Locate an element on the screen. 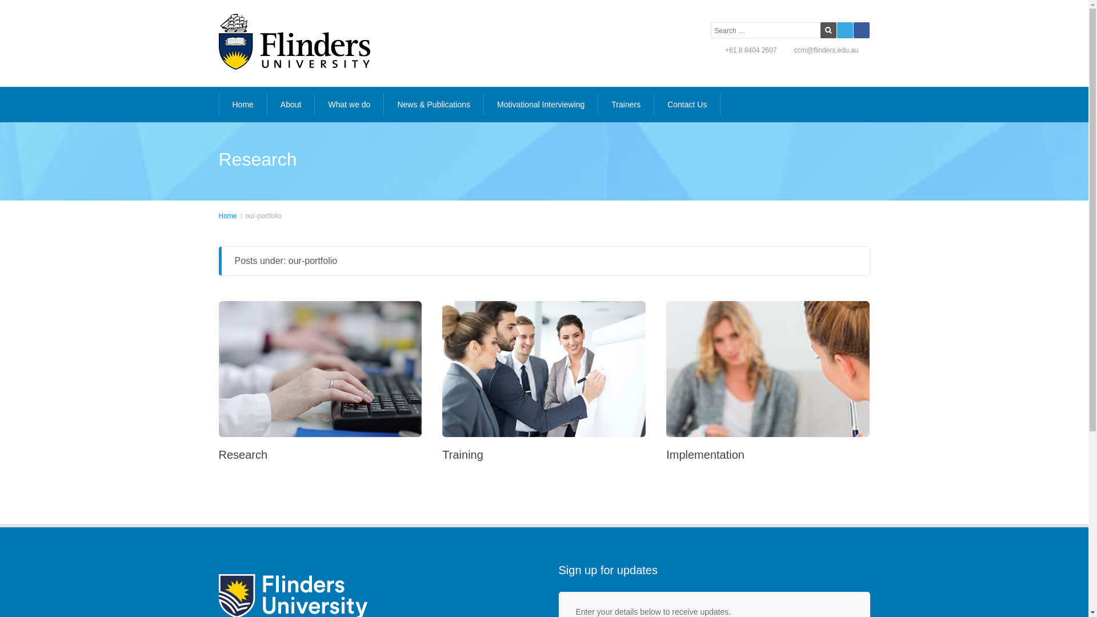 Image resolution: width=1097 pixels, height=617 pixels. What we do is located at coordinates (349, 105).